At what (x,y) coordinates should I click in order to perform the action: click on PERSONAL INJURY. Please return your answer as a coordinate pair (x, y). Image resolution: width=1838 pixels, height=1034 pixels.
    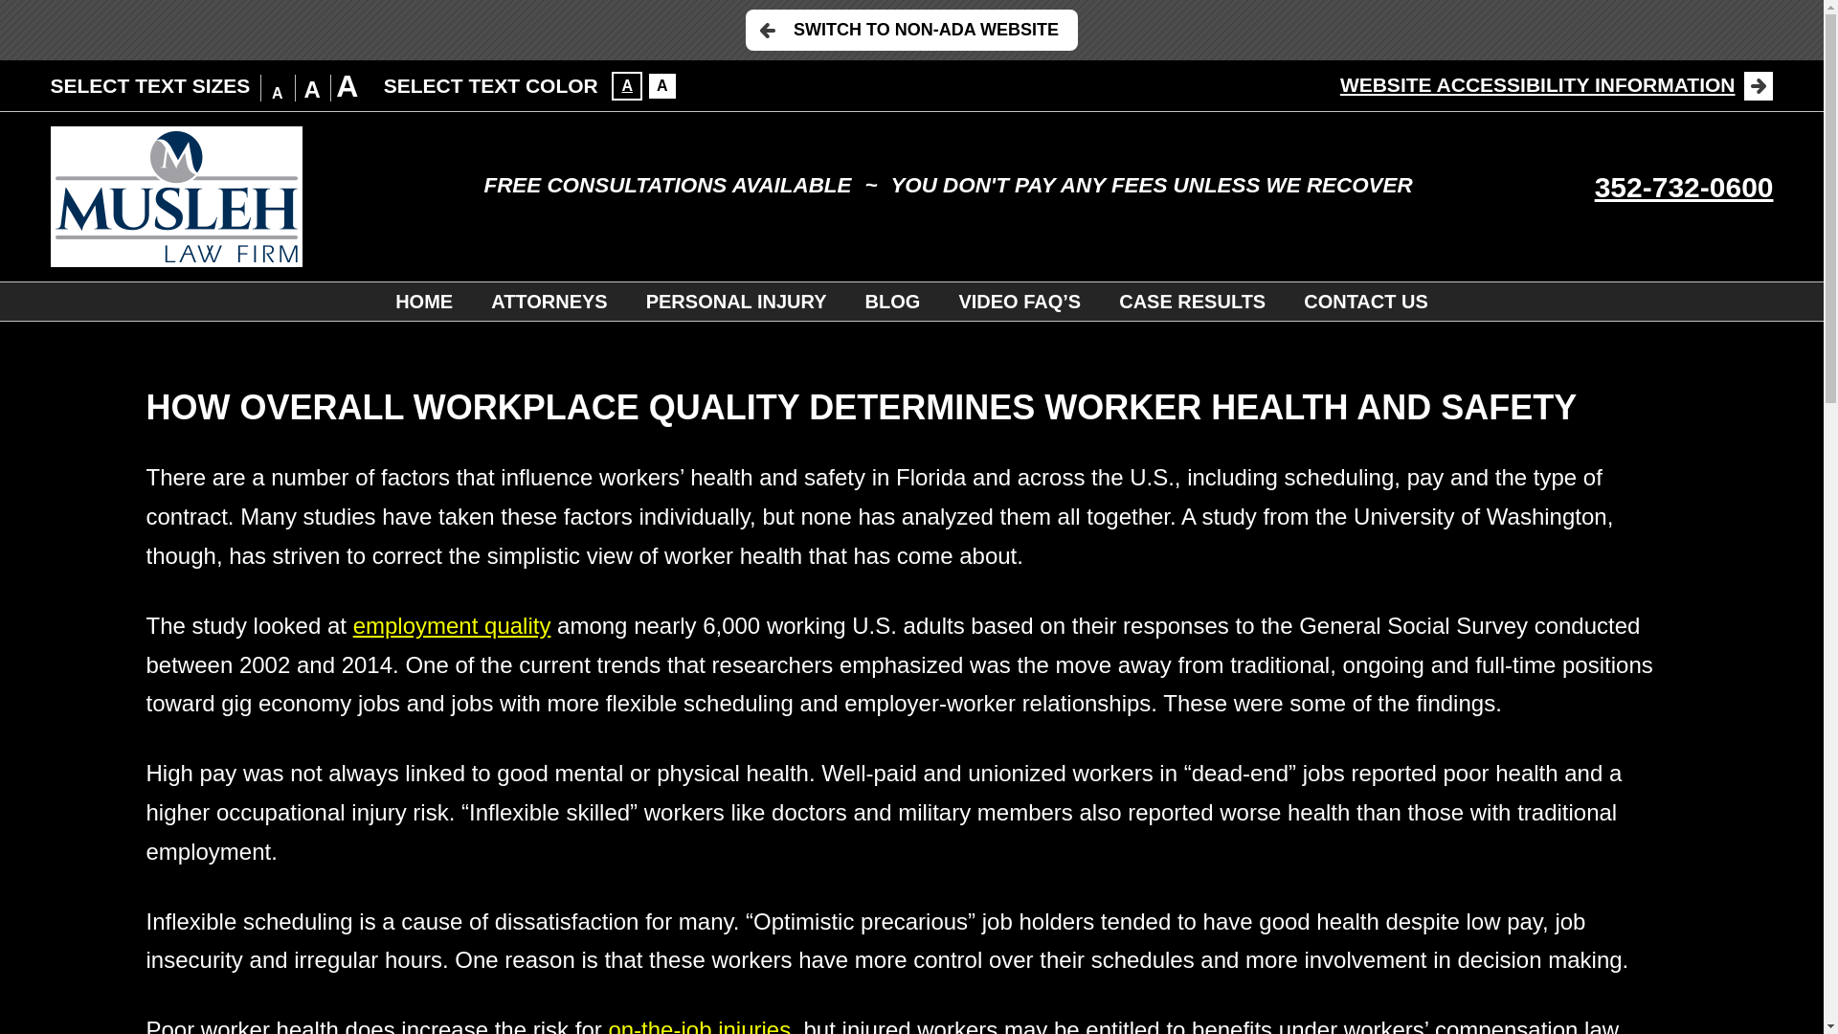
    Looking at the image, I should click on (735, 301).